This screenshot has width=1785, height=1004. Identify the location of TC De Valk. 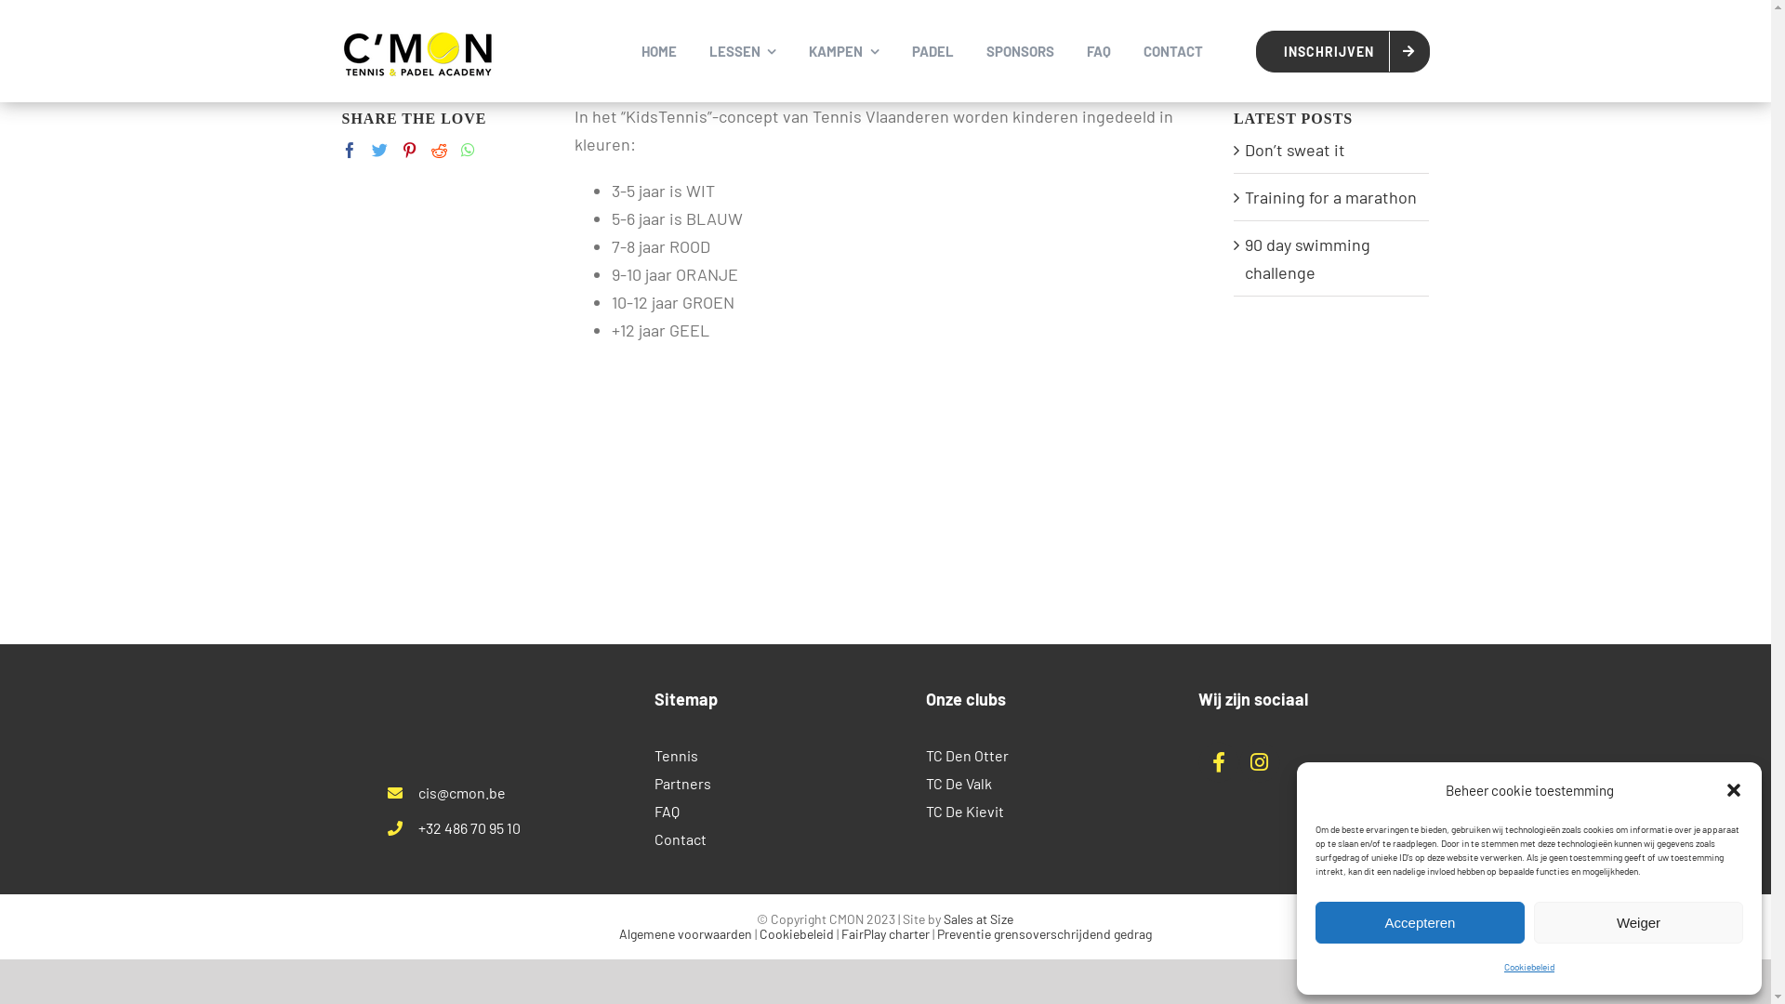
(1021, 784).